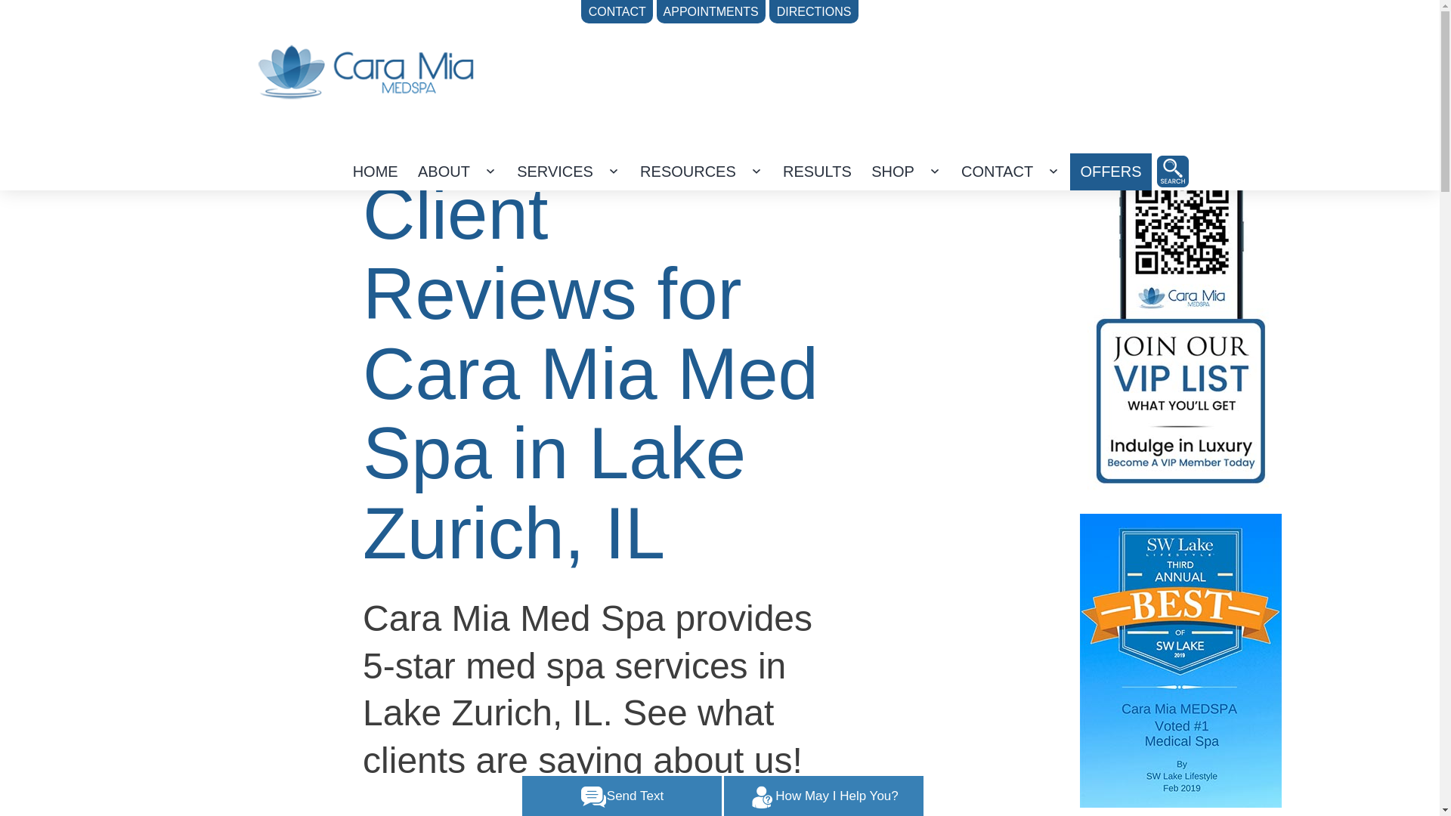 The image size is (1451, 816). Describe the element at coordinates (711, 12) in the screenshot. I see `APPOINTMENTS` at that location.